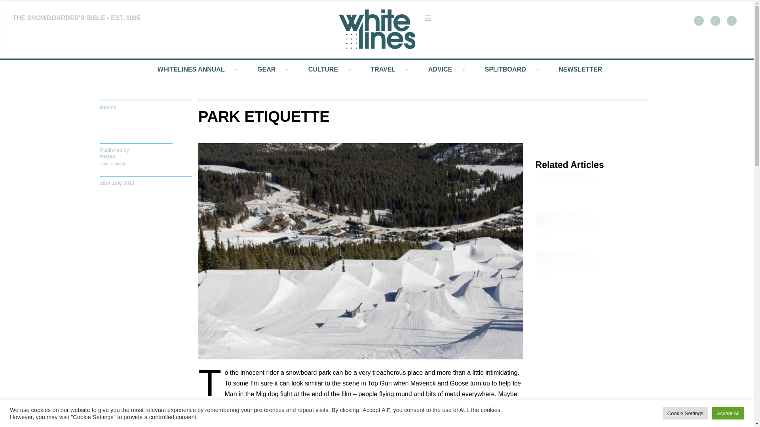  I want to click on NEWSLETTER, so click(580, 69).